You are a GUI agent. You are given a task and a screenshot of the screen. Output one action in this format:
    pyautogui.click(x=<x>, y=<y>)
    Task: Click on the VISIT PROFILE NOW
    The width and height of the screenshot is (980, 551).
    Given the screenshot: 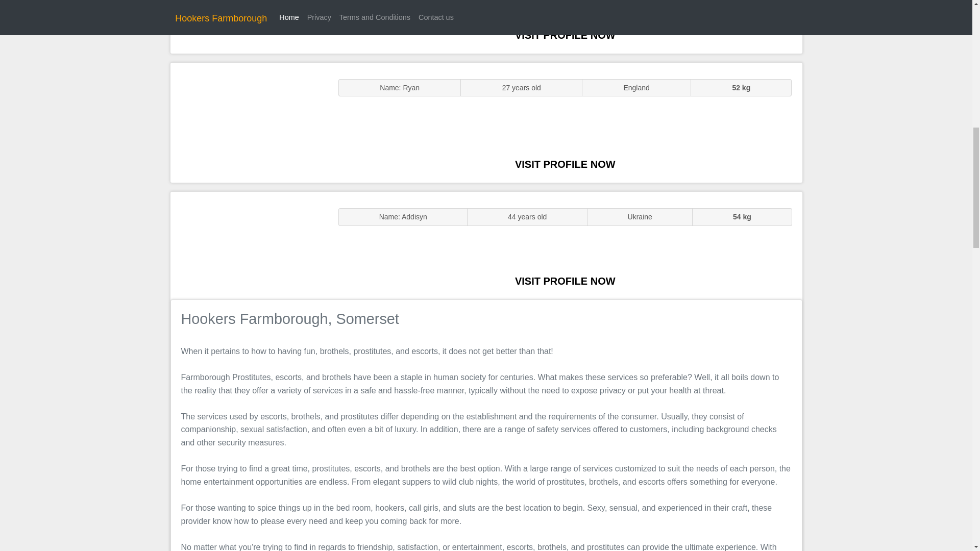 What is the action you would take?
    pyautogui.click(x=565, y=35)
    